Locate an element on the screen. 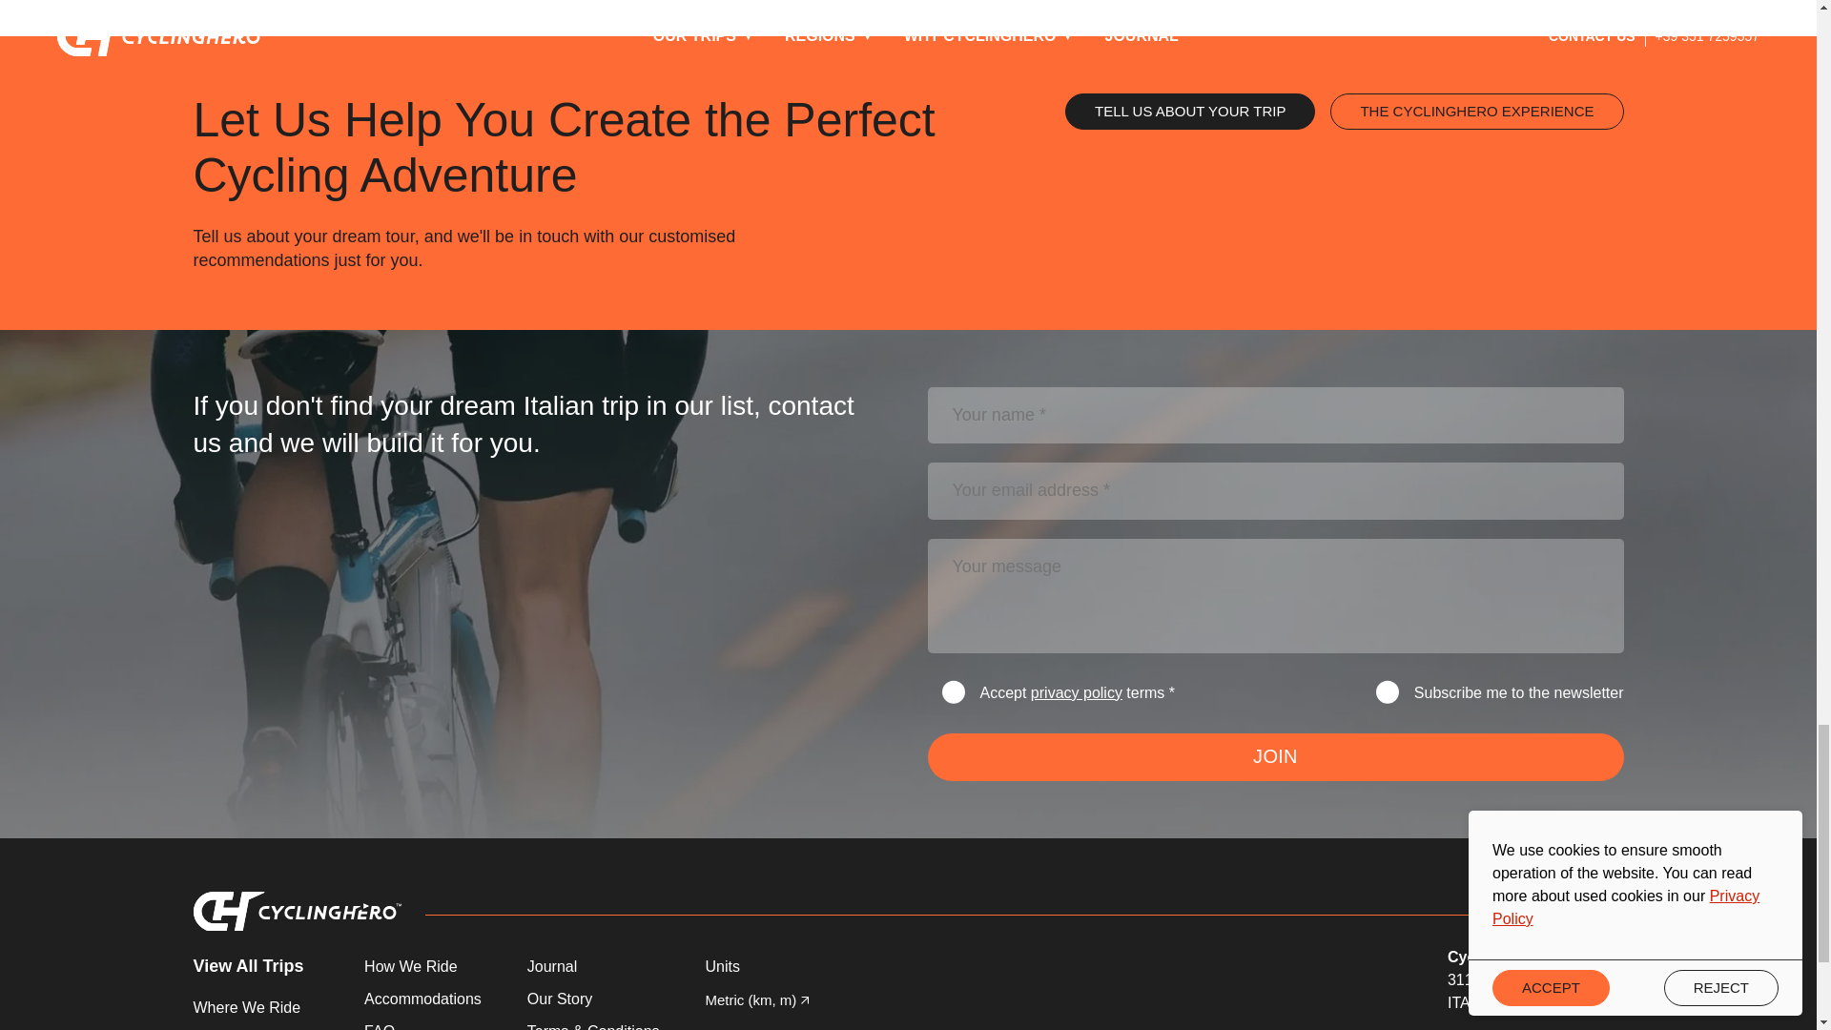 The image size is (1831, 1030). JOIN is located at coordinates (1274, 756).